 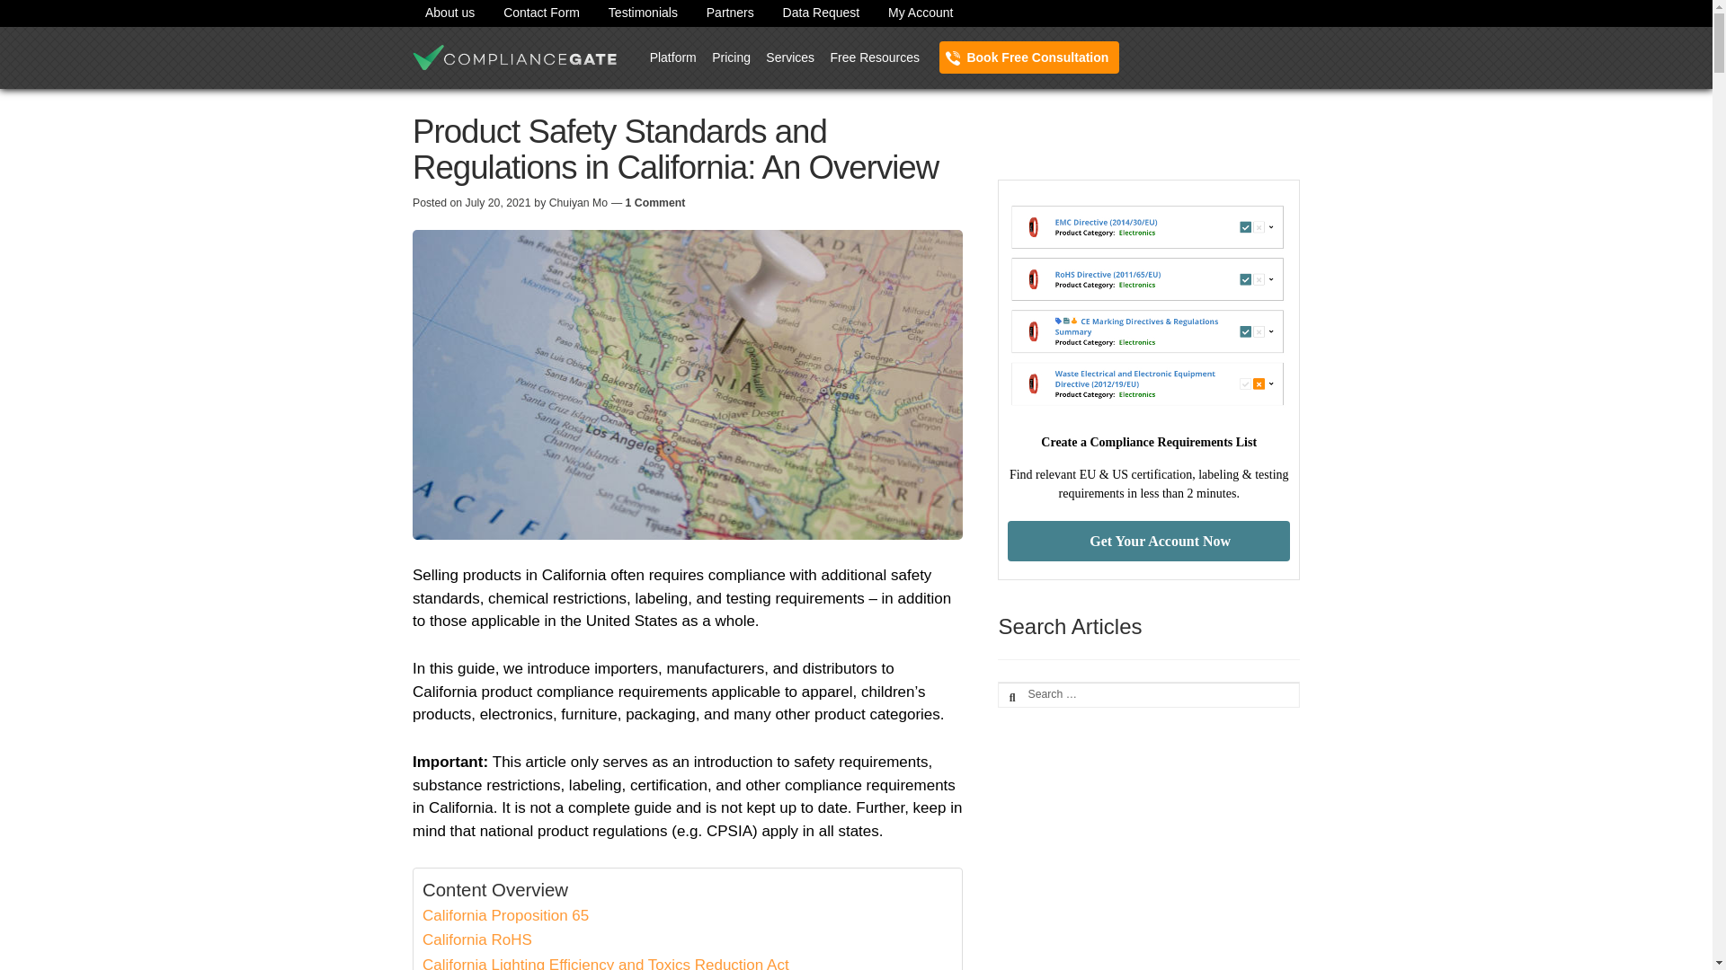 What do you see at coordinates (822, 13) in the screenshot?
I see `Data Request` at bounding box center [822, 13].